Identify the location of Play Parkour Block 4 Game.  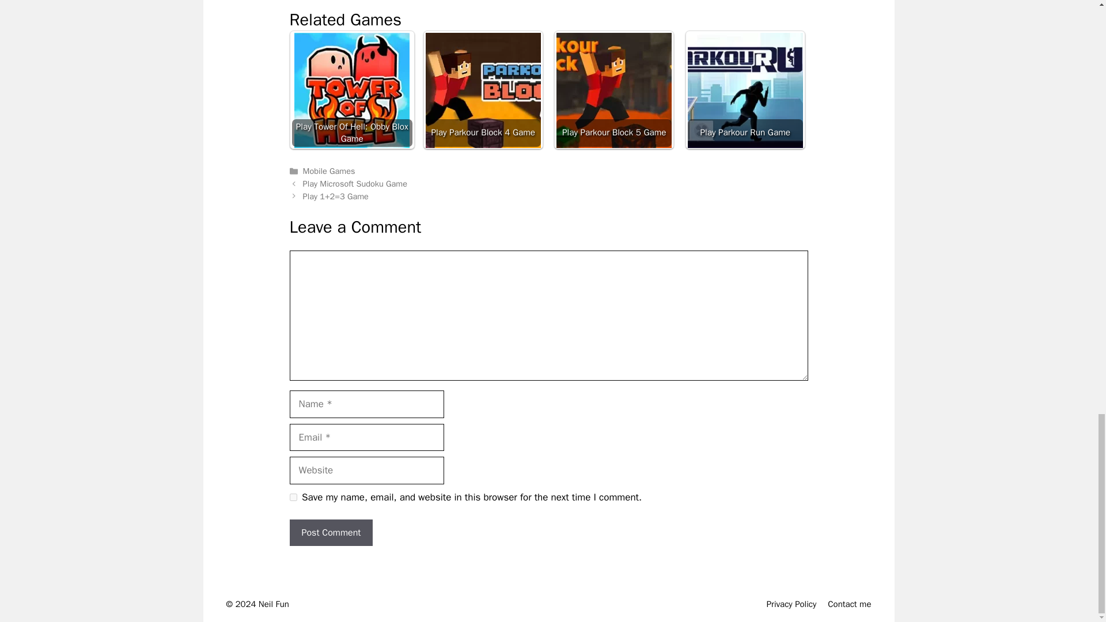
(483, 90).